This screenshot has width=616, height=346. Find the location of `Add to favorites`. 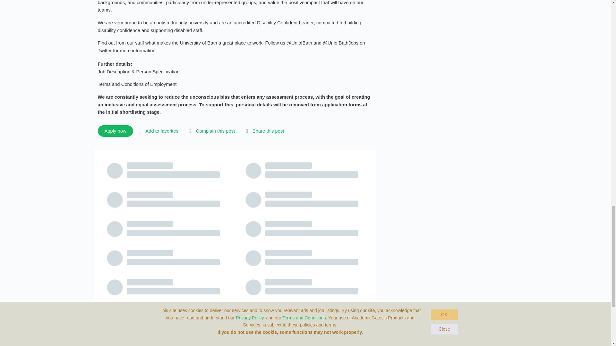

Add to favorites is located at coordinates (158, 131).